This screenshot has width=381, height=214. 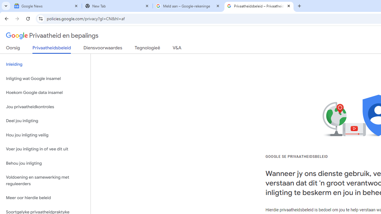 What do you see at coordinates (52, 36) in the screenshot?
I see `Privaatheid en bepalings` at bounding box center [52, 36].